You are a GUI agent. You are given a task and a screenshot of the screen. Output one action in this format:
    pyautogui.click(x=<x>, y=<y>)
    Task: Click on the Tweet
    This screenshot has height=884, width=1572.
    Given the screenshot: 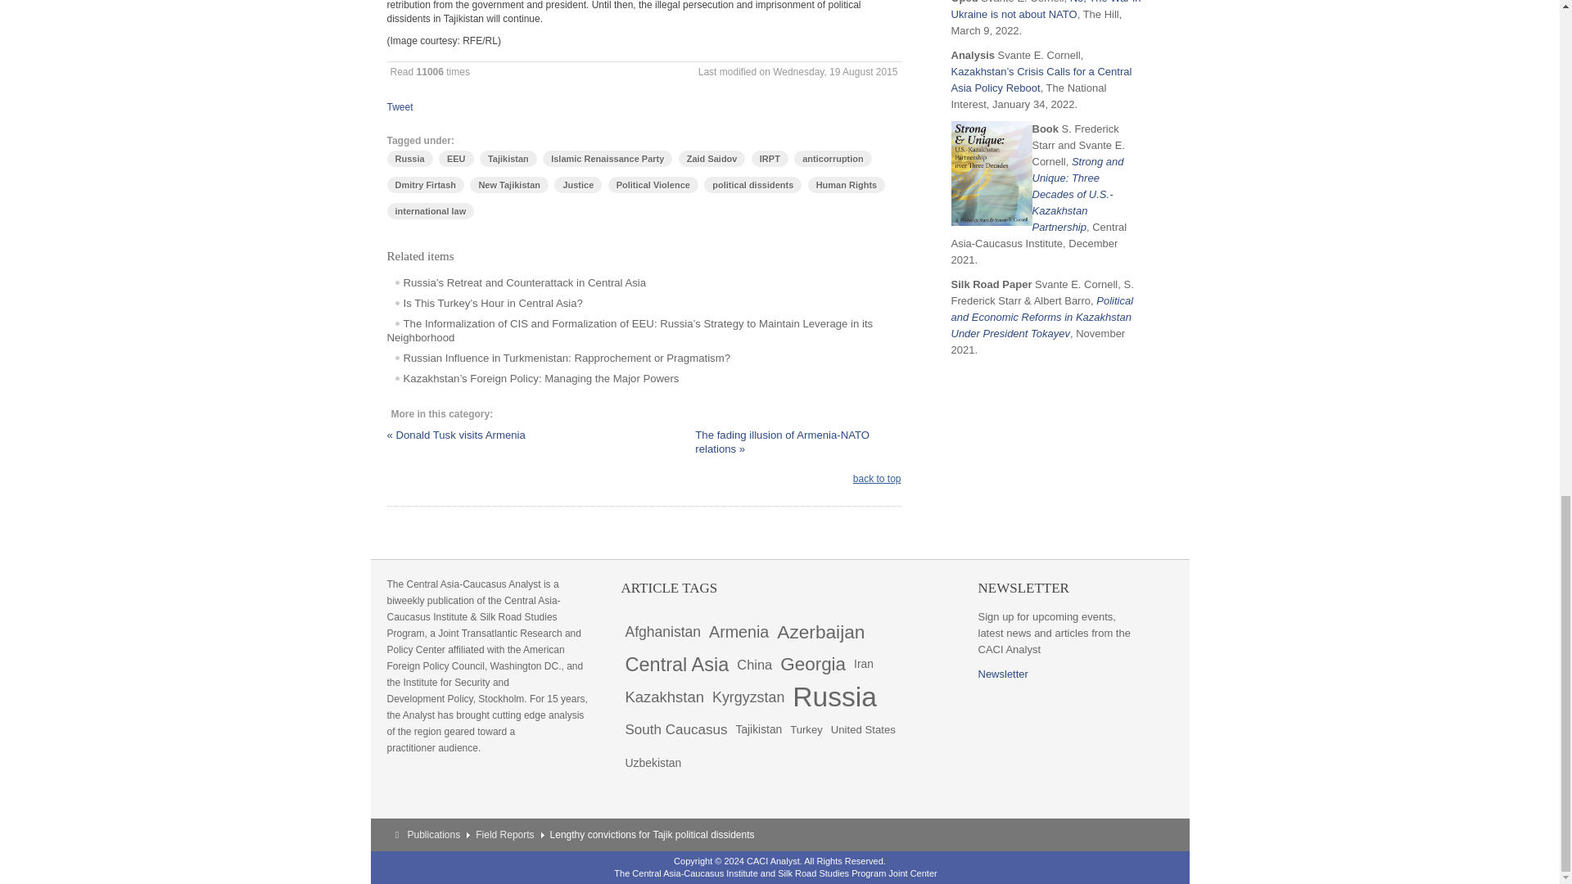 What is the action you would take?
    pyautogui.click(x=400, y=107)
    